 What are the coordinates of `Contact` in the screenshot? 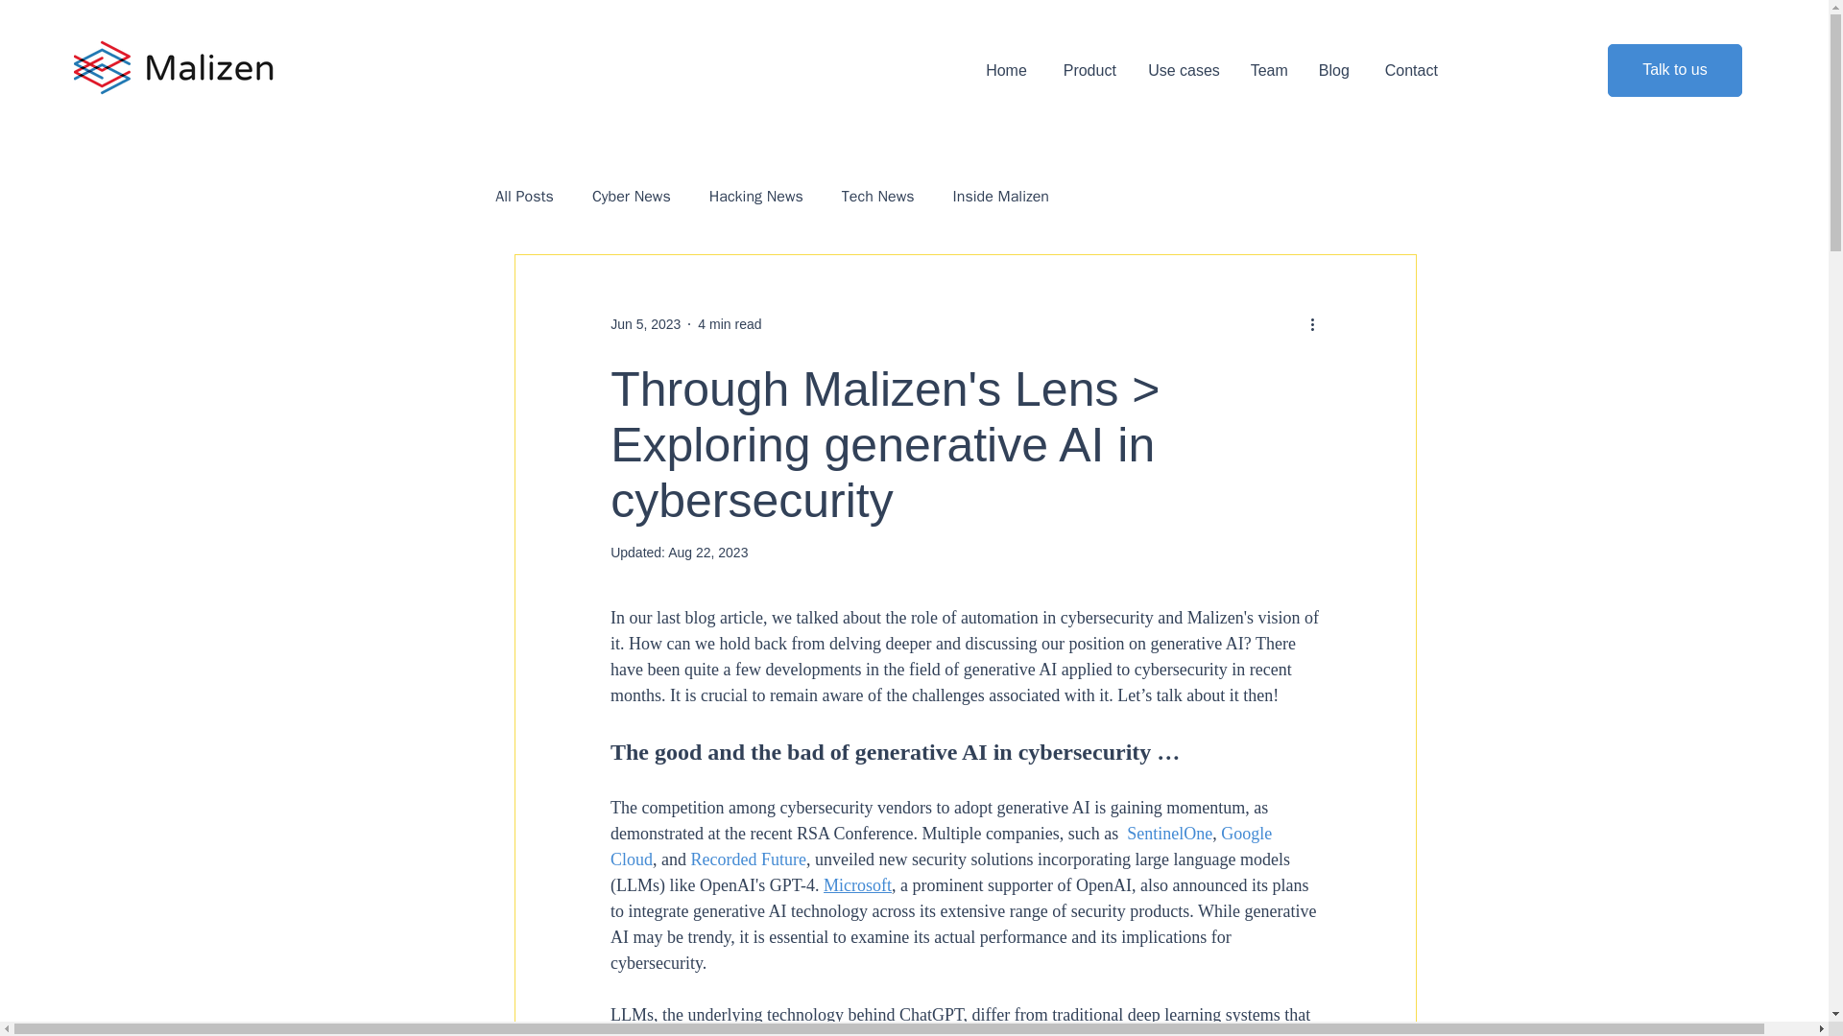 It's located at (1407, 70).